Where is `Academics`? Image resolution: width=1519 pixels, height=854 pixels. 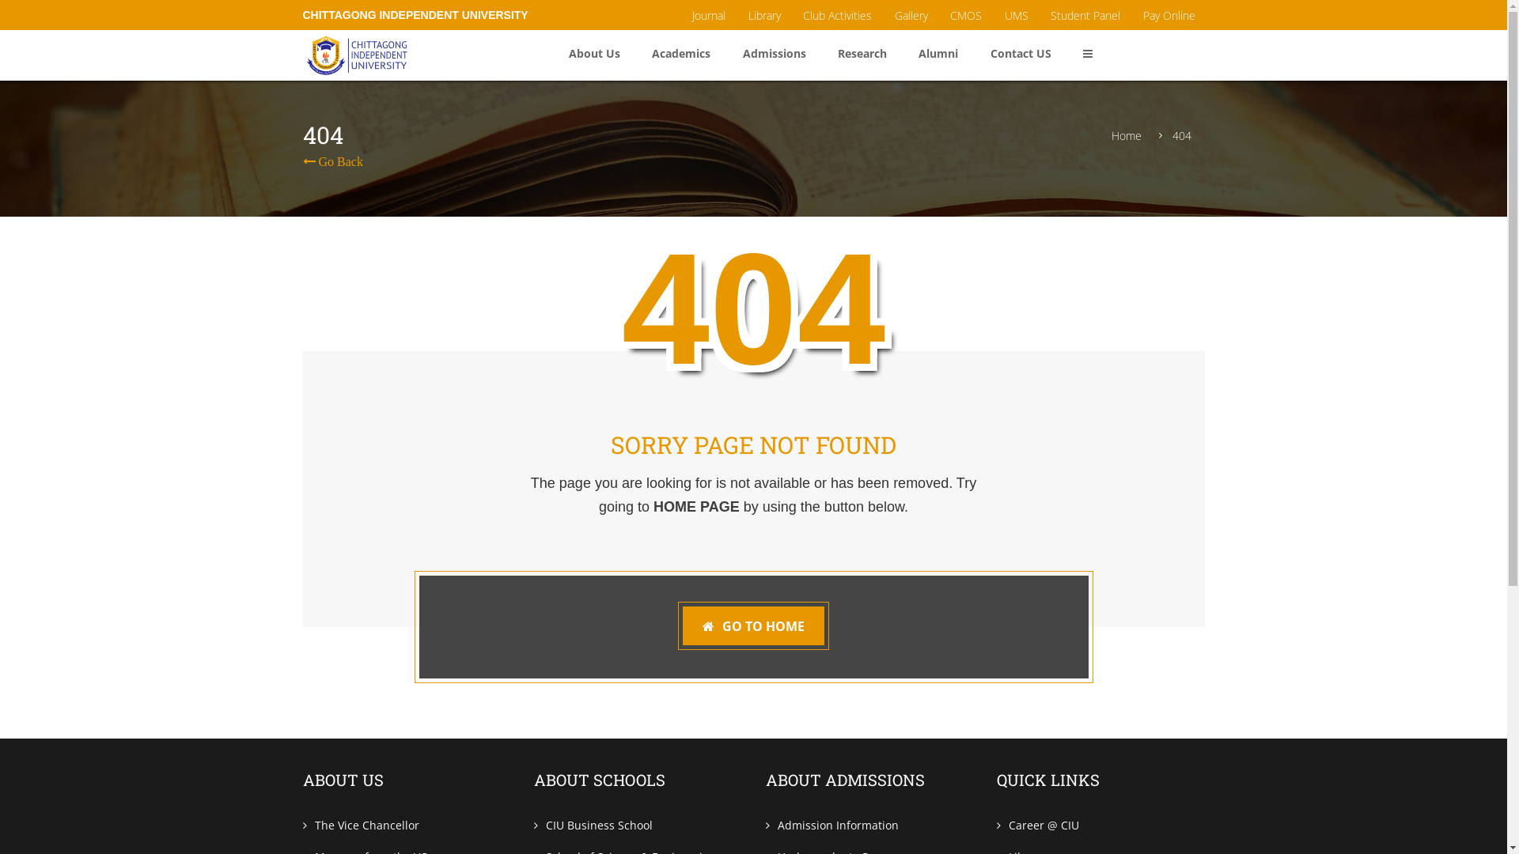
Academics is located at coordinates (681, 54).